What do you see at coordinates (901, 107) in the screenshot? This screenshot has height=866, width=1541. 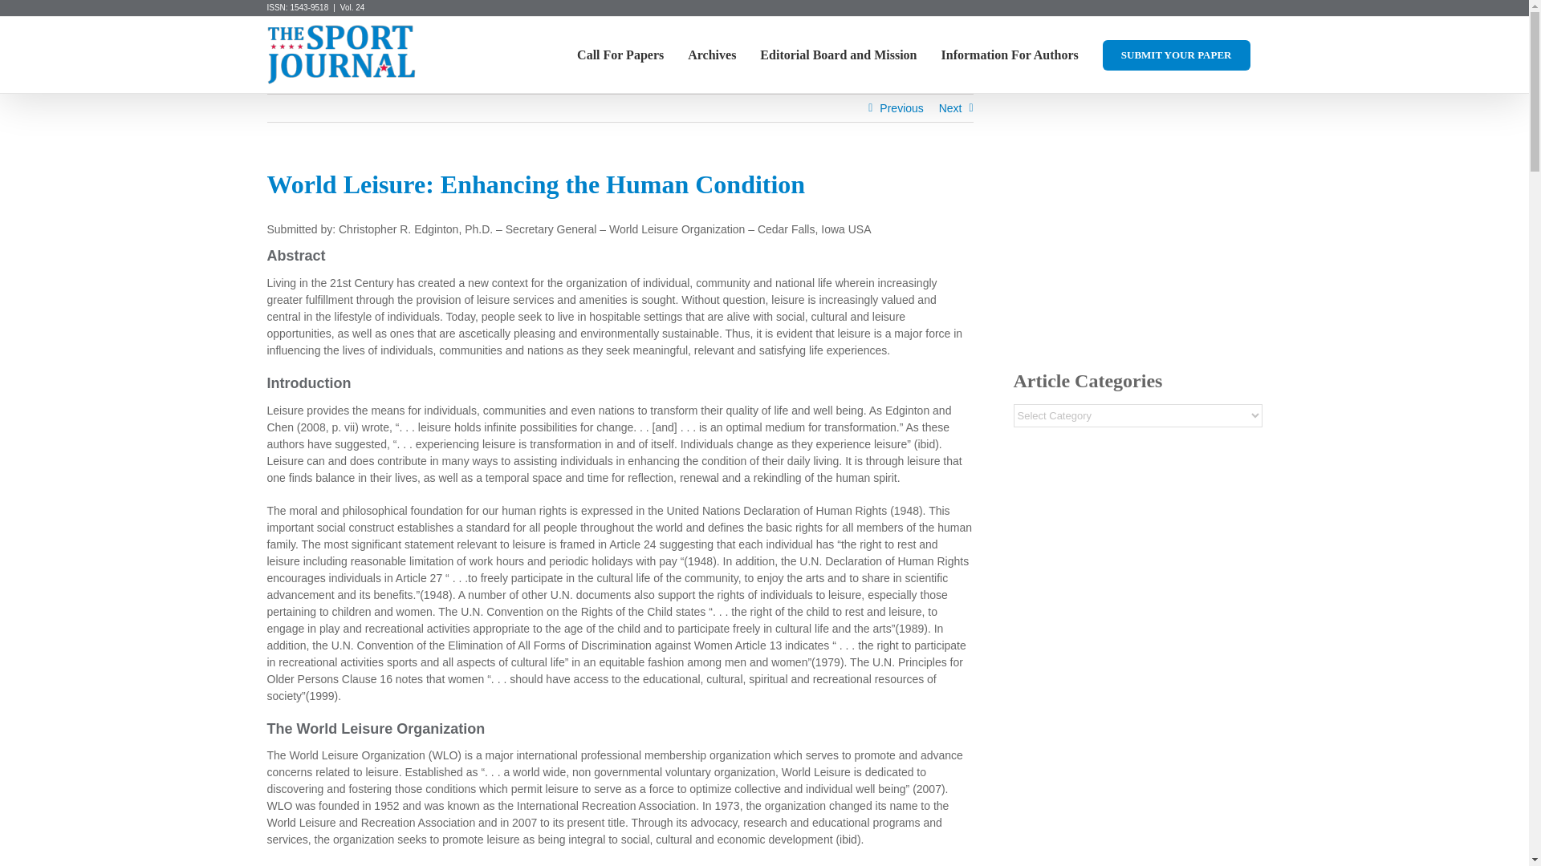 I see `Previous` at bounding box center [901, 107].